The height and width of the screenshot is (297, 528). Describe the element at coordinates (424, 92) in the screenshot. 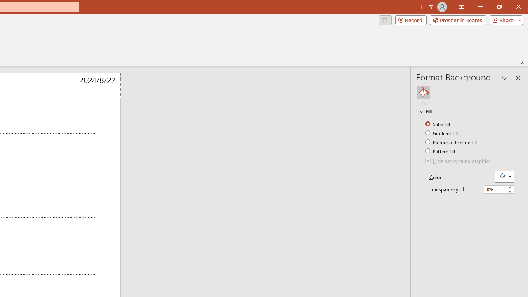

I see `Fill` at that location.